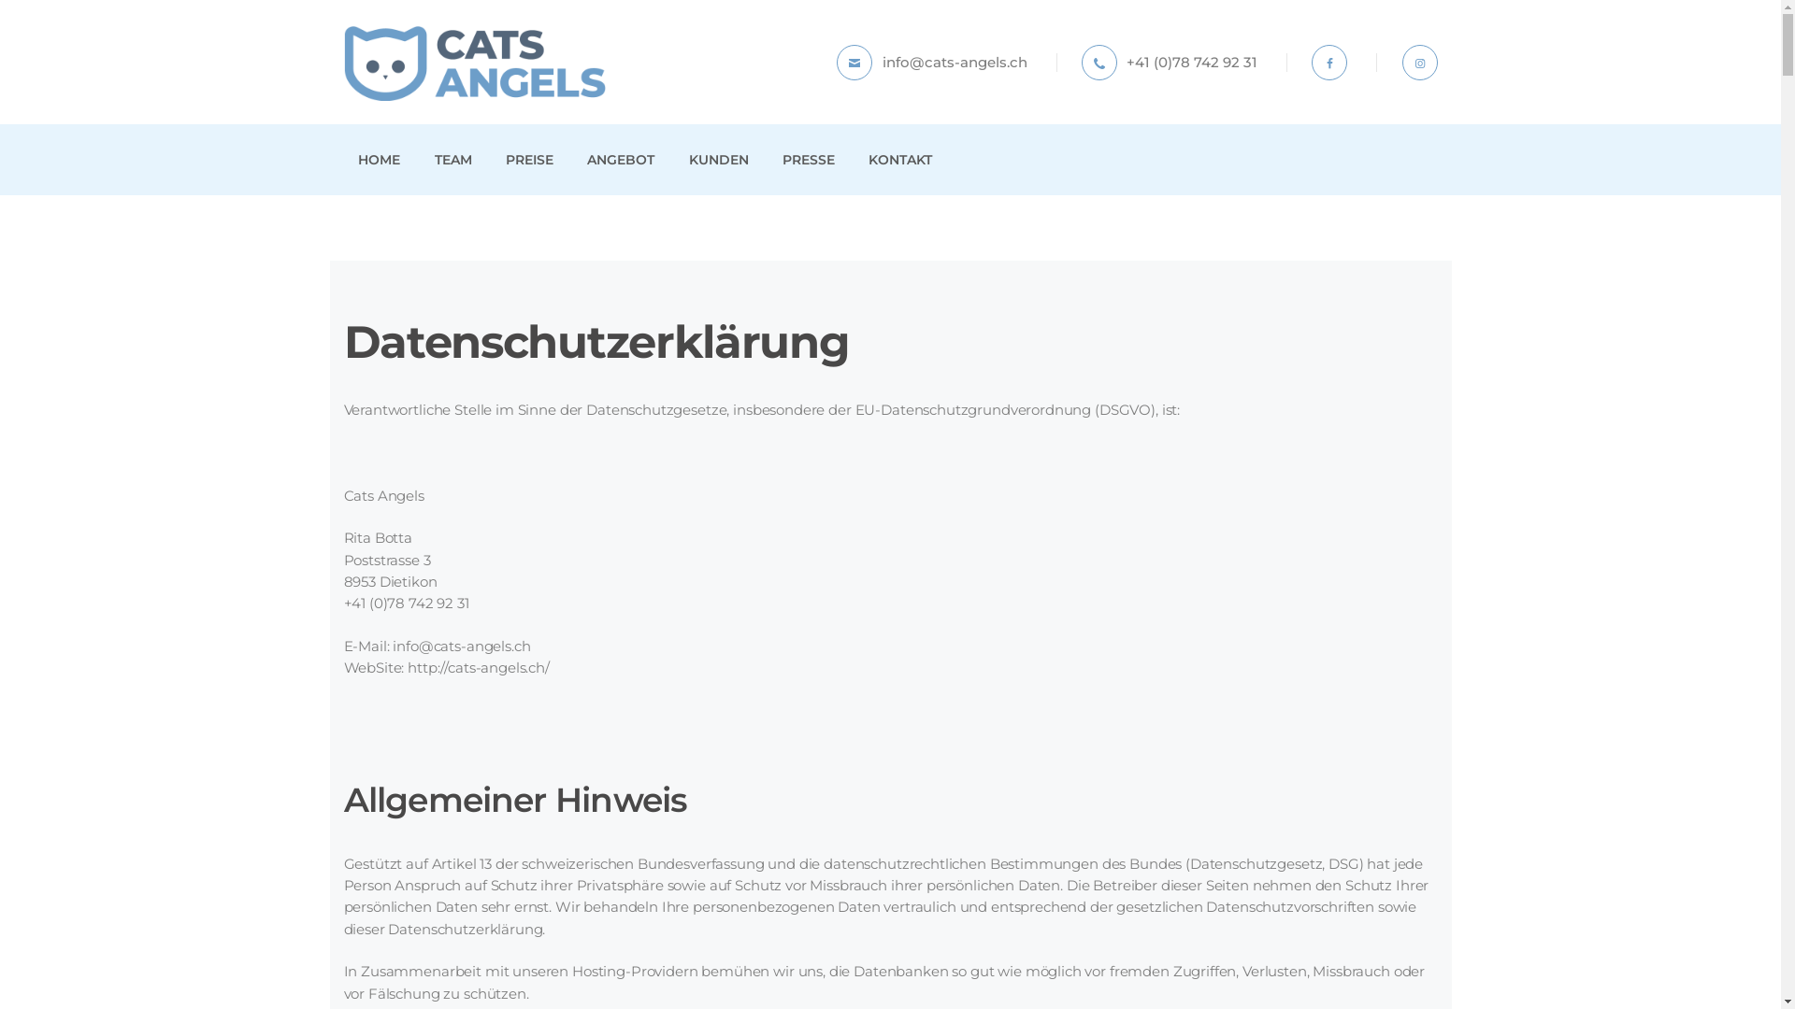  Describe the element at coordinates (901, 160) in the screenshot. I see `KONTAKT` at that location.